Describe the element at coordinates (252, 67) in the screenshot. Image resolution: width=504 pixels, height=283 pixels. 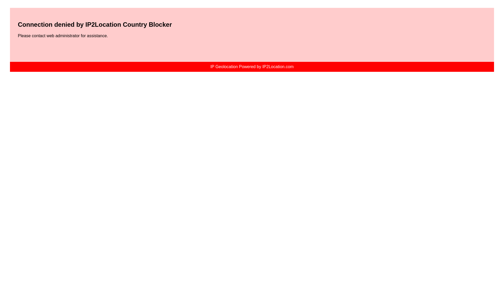
I see `IP Geolocation Powered by IP2Location.com` at that location.